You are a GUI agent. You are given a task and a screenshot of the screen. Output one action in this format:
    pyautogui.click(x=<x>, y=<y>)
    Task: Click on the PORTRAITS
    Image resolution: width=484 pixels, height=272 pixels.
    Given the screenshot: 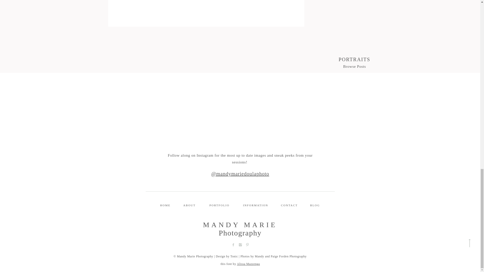 What is the action you would take?
    pyautogui.click(x=354, y=190)
    